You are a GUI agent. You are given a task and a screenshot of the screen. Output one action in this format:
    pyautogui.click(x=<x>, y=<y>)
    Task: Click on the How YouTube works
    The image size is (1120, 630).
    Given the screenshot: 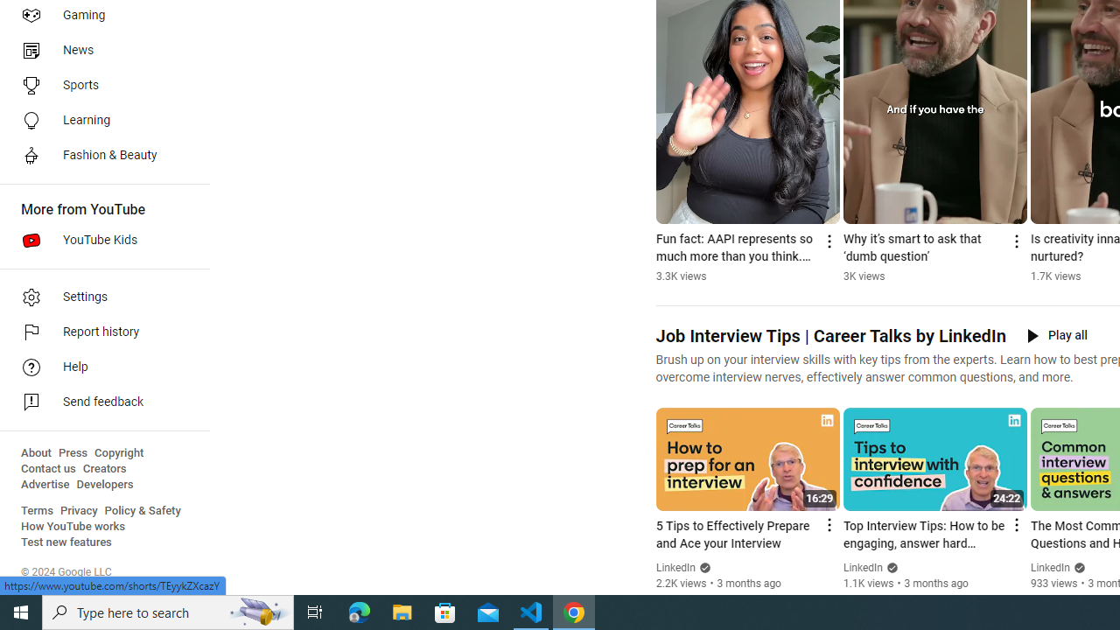 What is the action you would take?
    pyautogui.click(x=73, y=527)
    